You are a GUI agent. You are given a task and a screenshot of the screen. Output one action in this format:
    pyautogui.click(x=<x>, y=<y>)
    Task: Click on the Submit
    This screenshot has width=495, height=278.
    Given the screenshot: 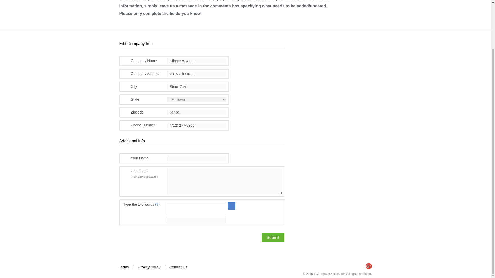 What is the action you would take?
    pyautogui.click(x=273, y=237)
    